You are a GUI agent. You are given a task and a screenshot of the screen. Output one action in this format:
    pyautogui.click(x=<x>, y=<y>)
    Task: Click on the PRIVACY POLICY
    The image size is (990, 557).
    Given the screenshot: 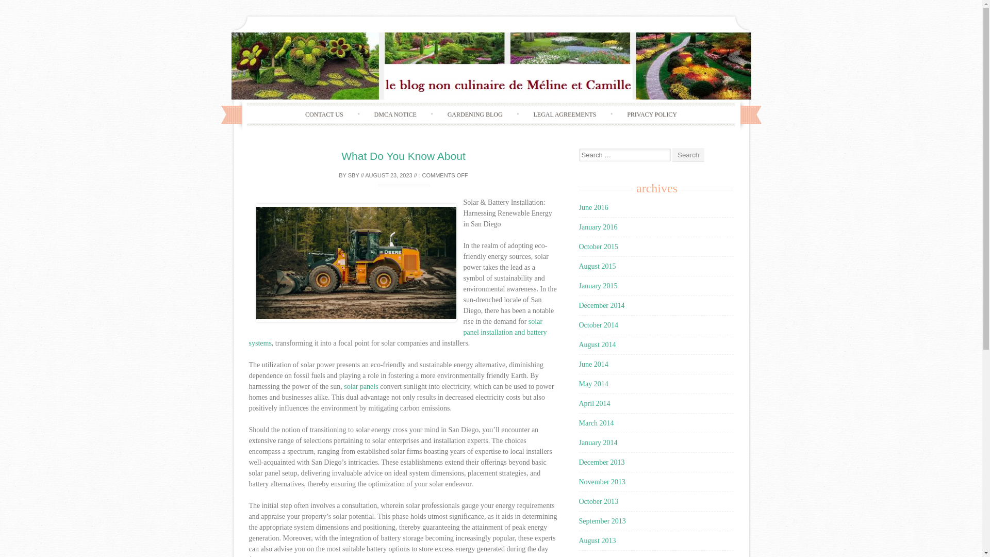 What is the action you would take?
    pyautogui.click(x=652, y=114)
    